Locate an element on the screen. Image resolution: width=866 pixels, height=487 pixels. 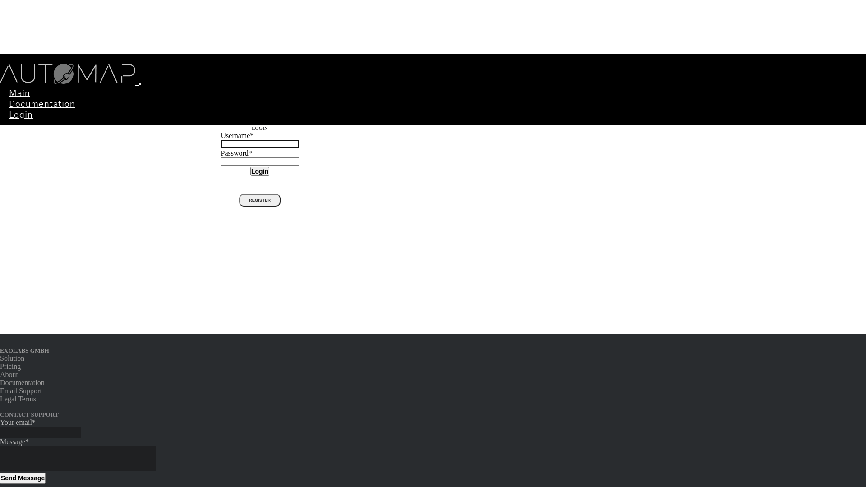
Email Support is located at coordinates (21, 391).